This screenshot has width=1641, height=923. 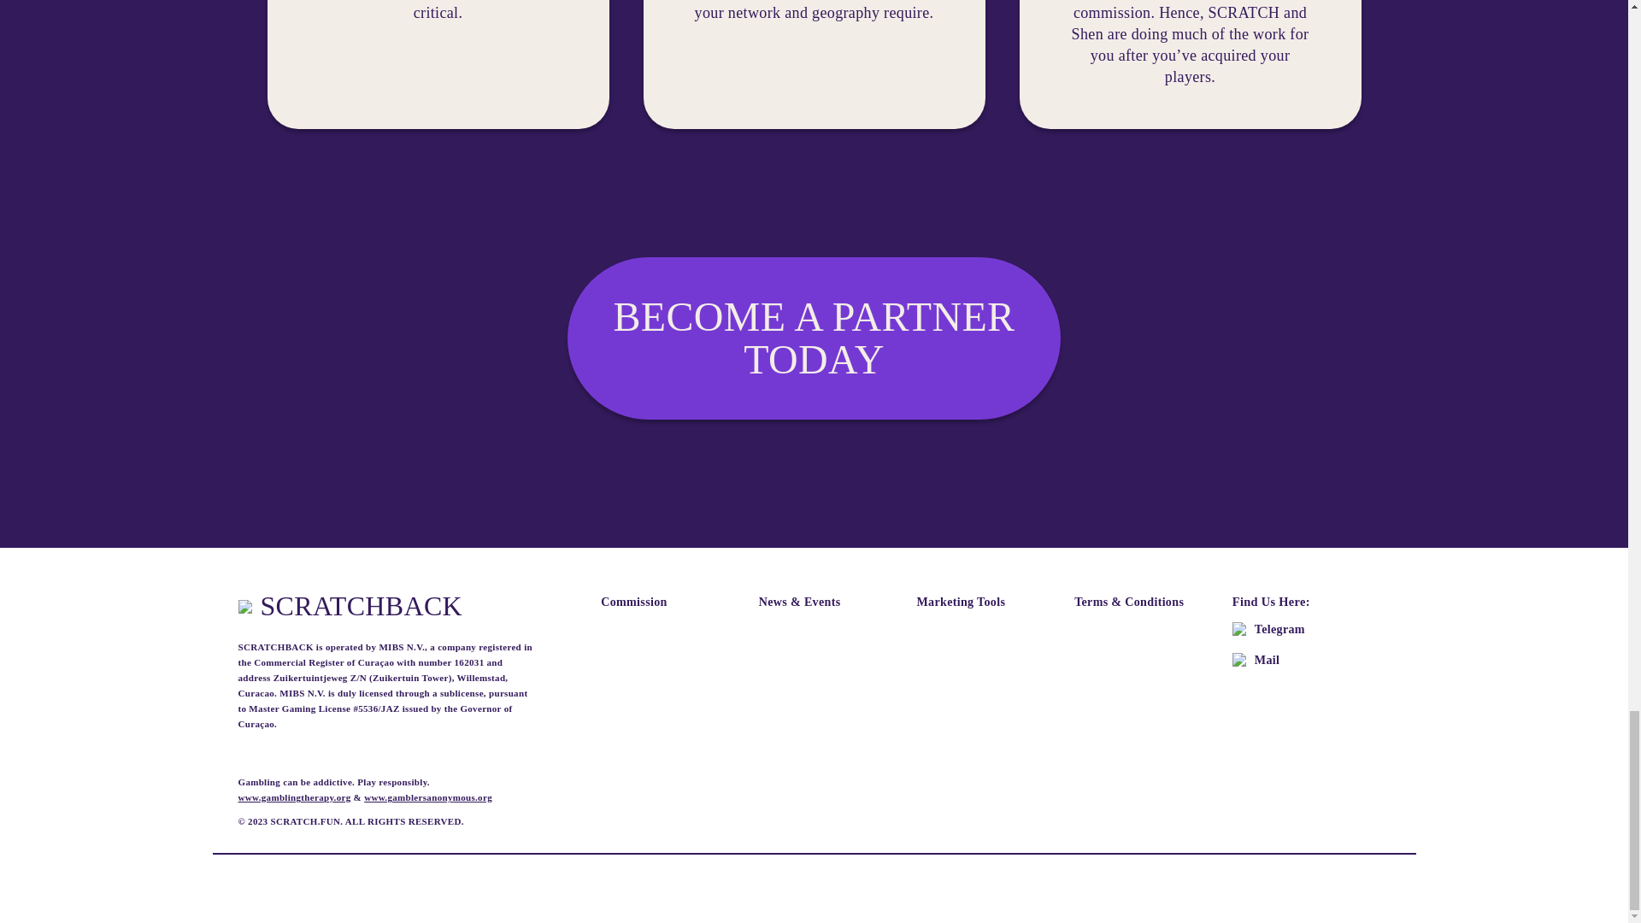 What do you see at coordinates (428, 797) in the screenshot?
I see `www.gamblersanonymous.org` at bounding box center [428, 797].